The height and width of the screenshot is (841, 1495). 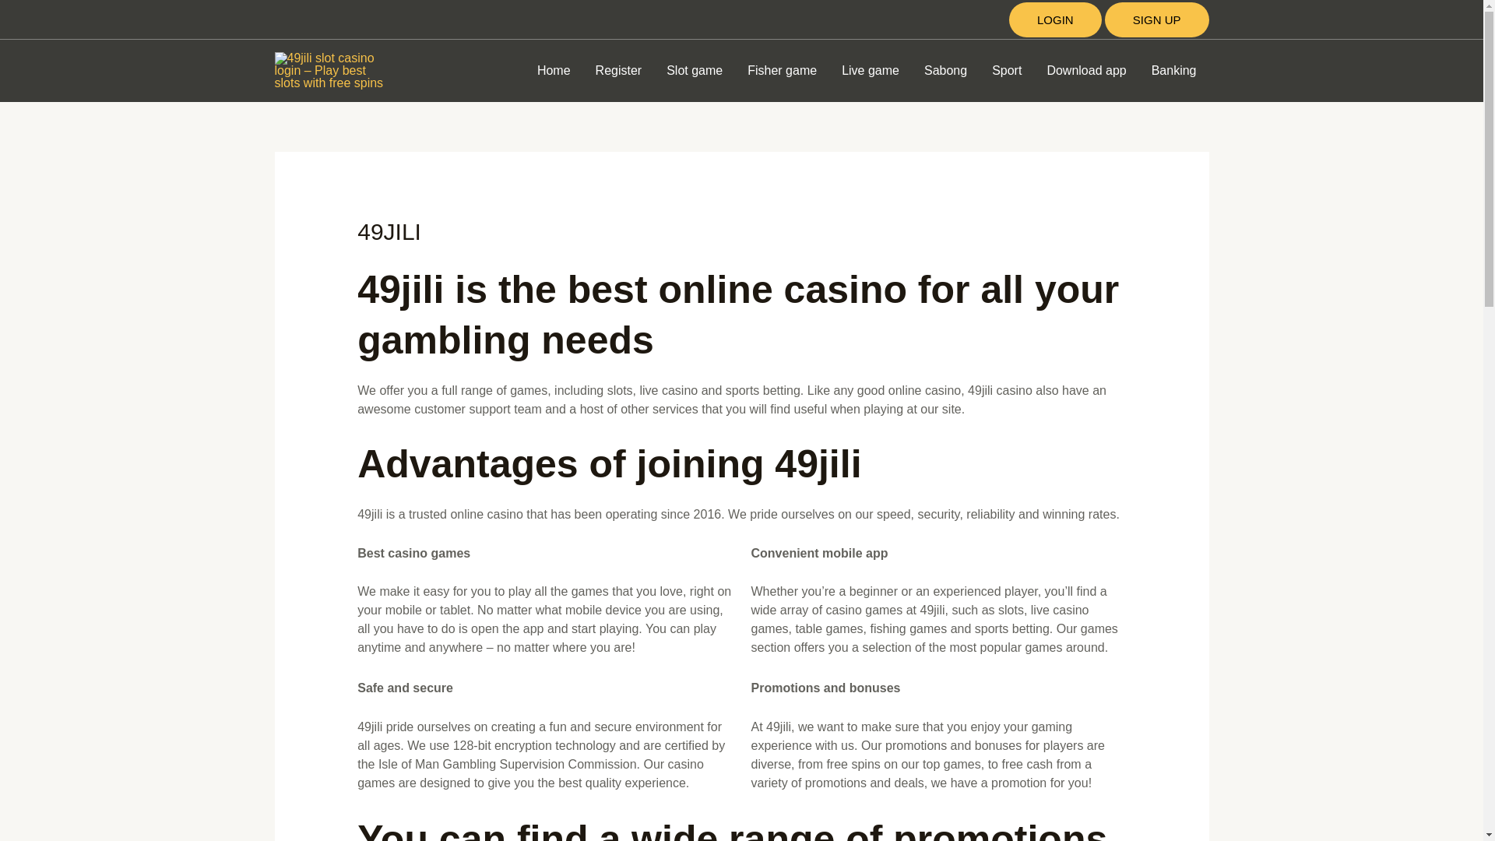 What do you see at coordinates (1085, 71) in the screenshot?
I see `Download app` at bounding box center [1085, 71].